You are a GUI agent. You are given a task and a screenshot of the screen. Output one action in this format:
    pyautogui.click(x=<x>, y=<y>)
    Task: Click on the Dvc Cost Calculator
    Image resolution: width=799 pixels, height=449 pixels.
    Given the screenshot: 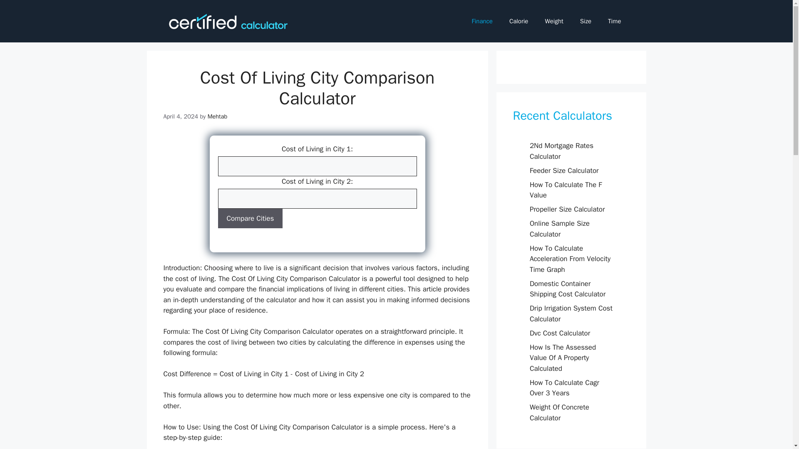 What is the action you would take?
    pyautogui.click(x=560, y=333)
    